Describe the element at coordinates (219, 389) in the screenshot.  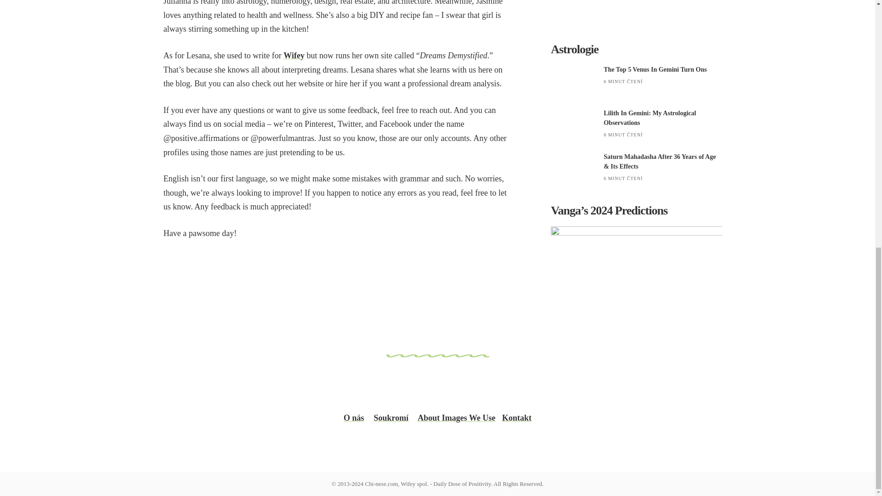
I see `365 Days of Positivity` at that location.